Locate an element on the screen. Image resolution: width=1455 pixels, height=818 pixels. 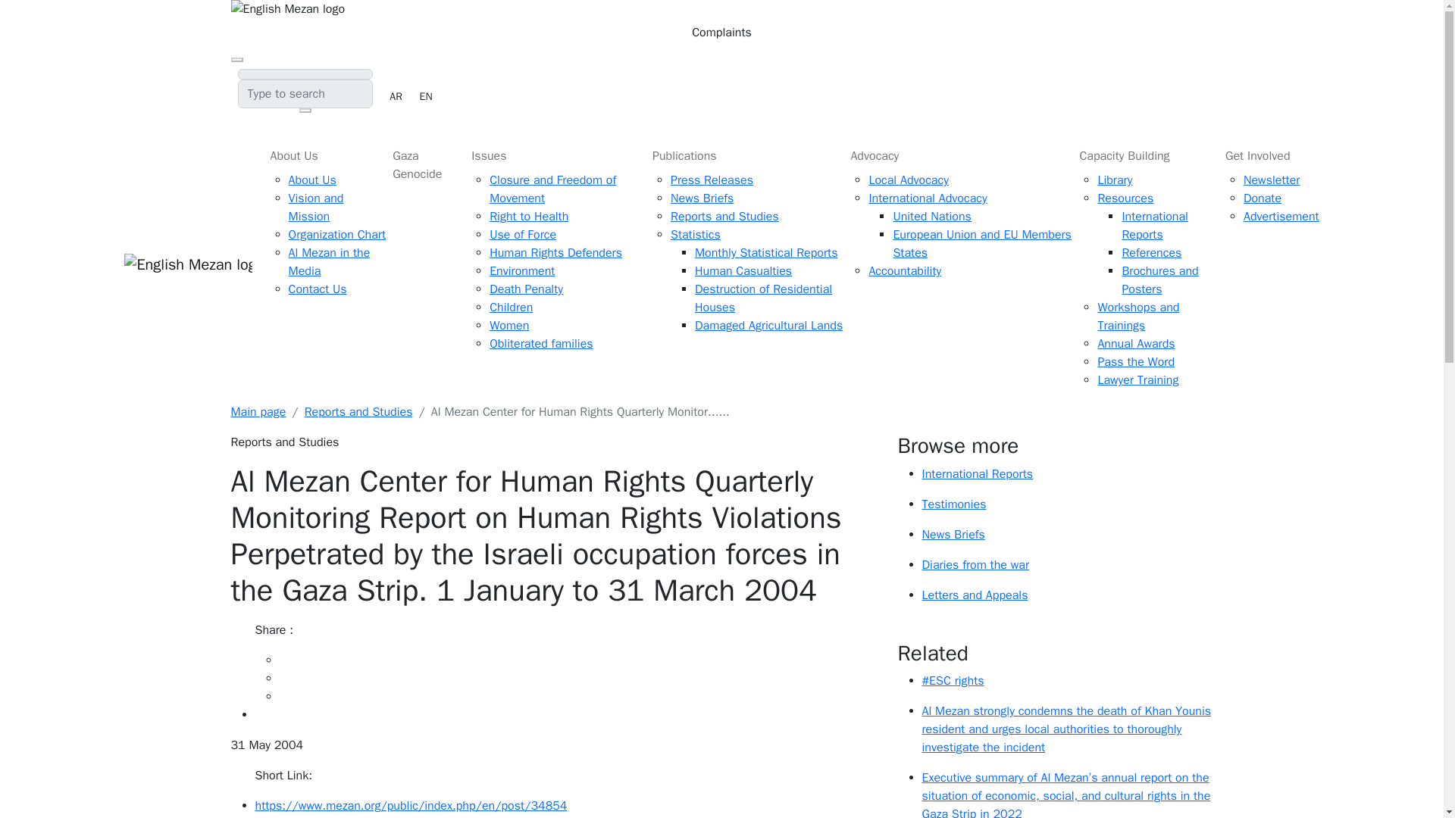
Destruction of Residential Houses is located at coordinates (764, 298).